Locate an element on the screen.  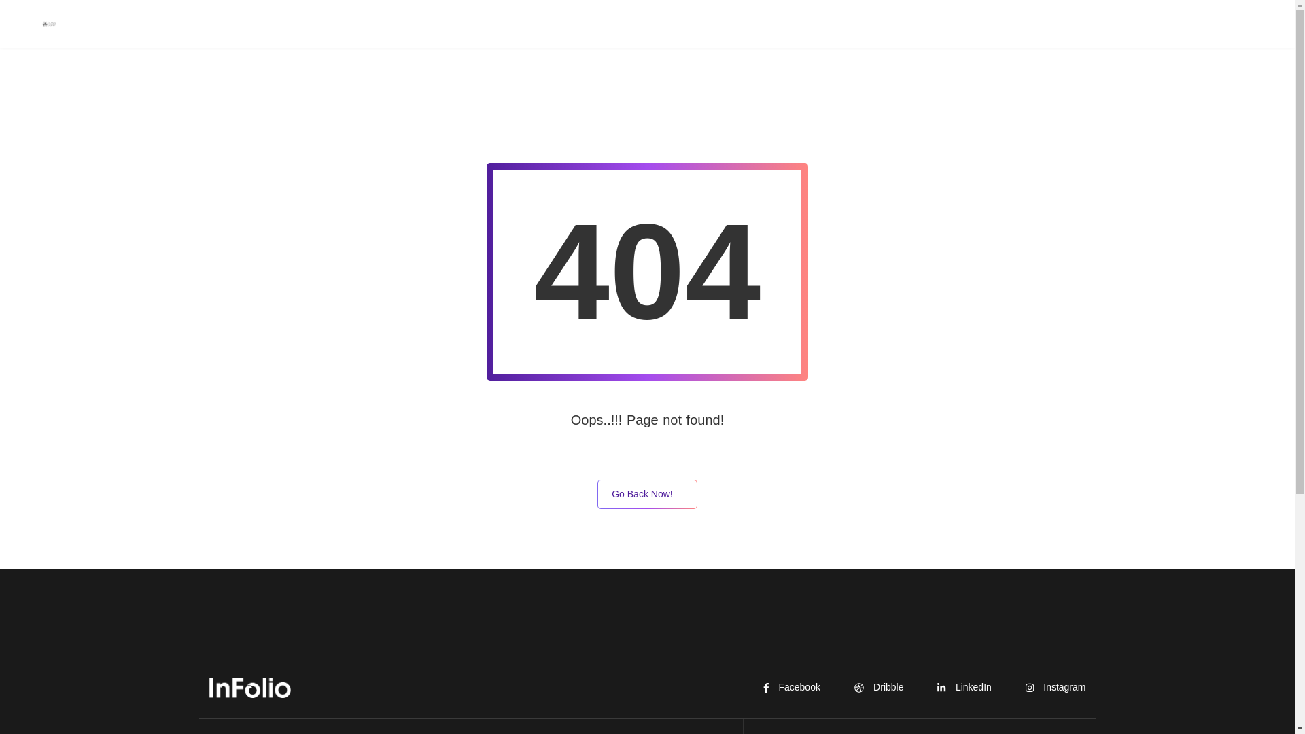
Facebook is located at coordinates (792, 686).